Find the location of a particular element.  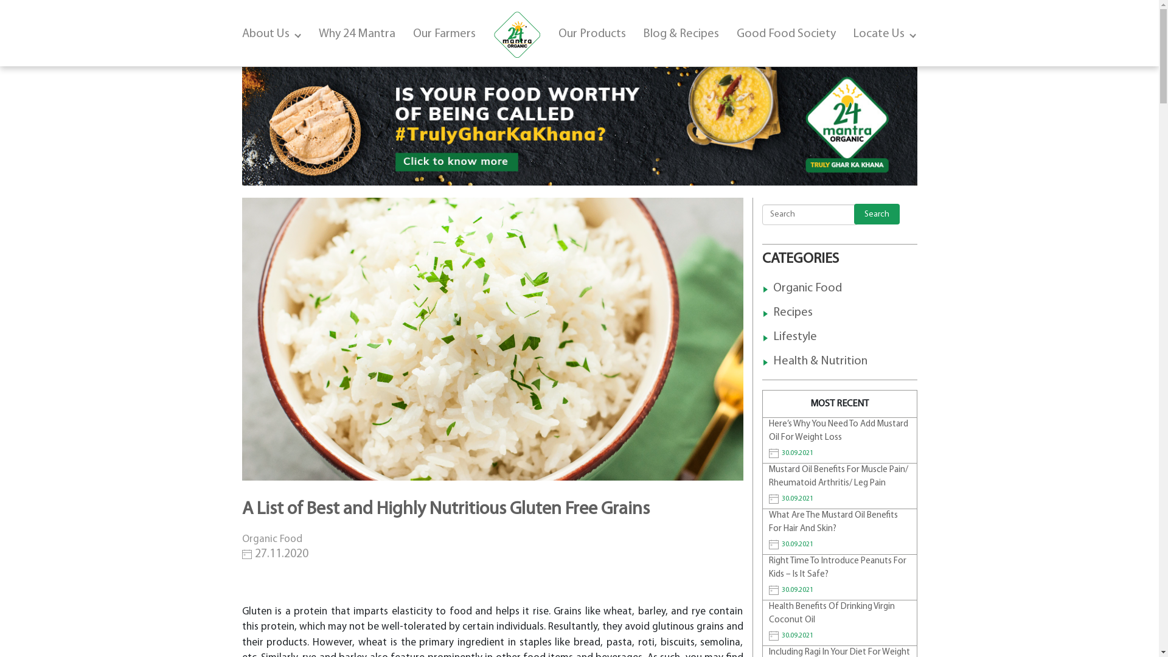

Lifestyle is located at coordinates (794, 337).